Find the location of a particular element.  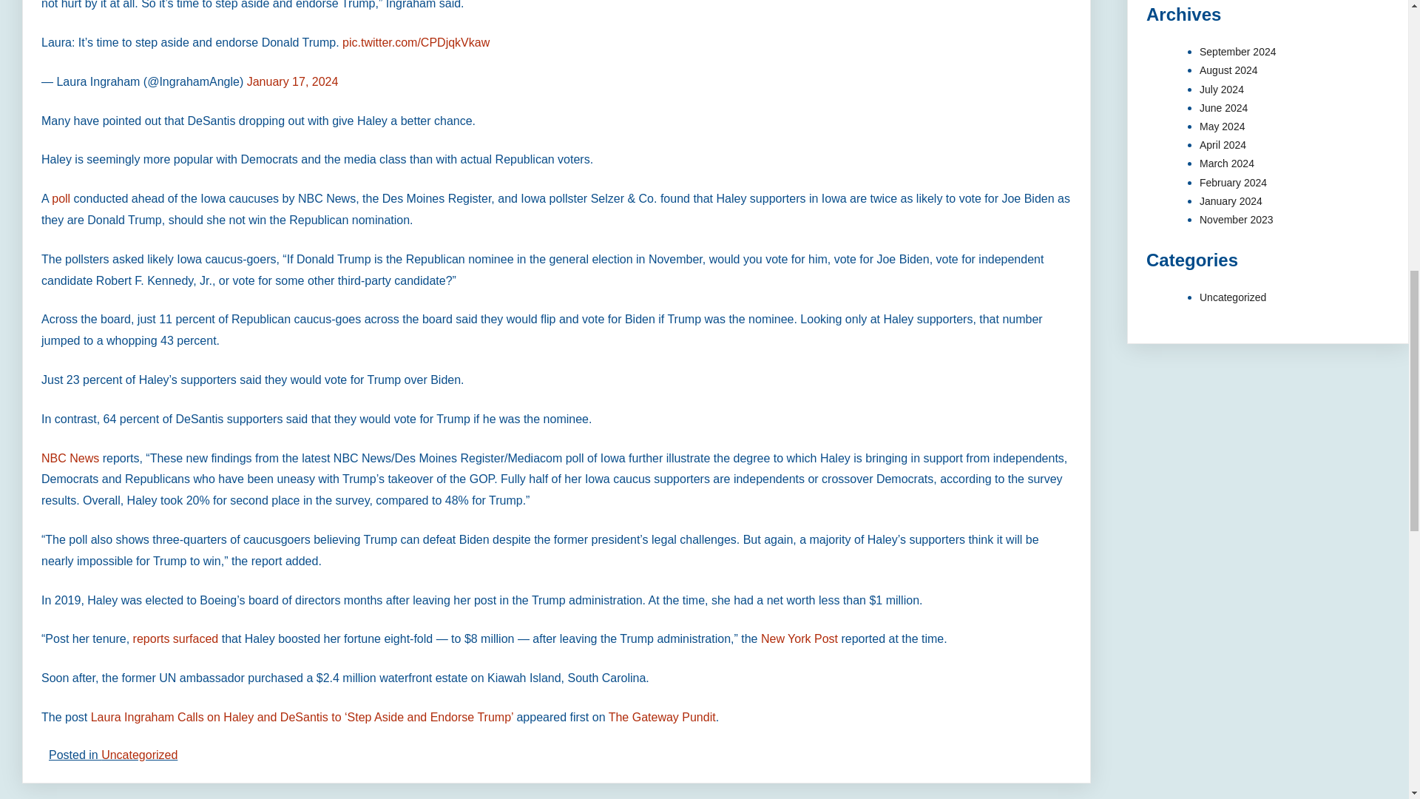

August 2024 is located at coordinates (1229, 70).